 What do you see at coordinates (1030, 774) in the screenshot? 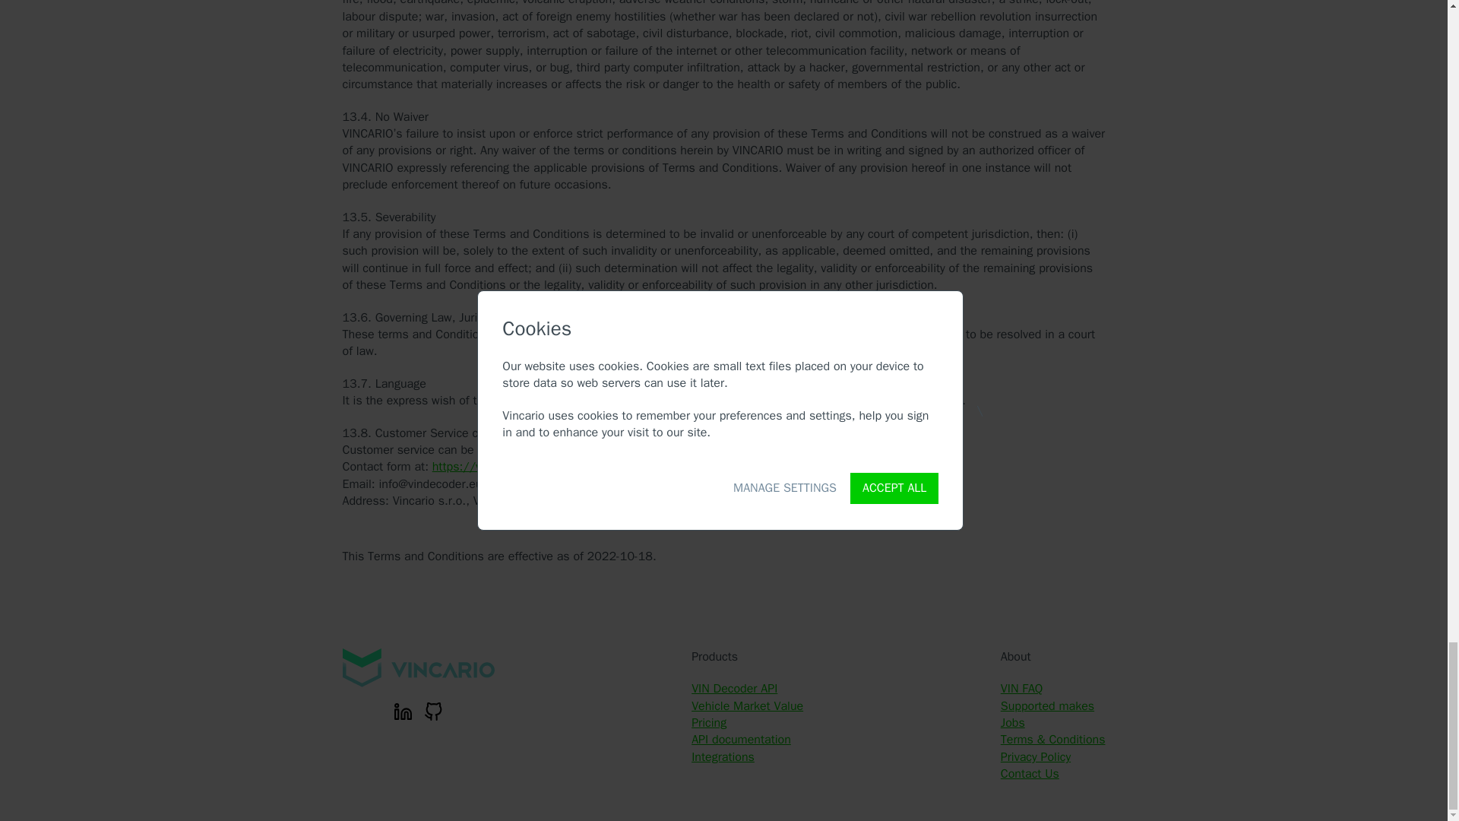
I see `Contact Us` at bounding box center [1030, 774].